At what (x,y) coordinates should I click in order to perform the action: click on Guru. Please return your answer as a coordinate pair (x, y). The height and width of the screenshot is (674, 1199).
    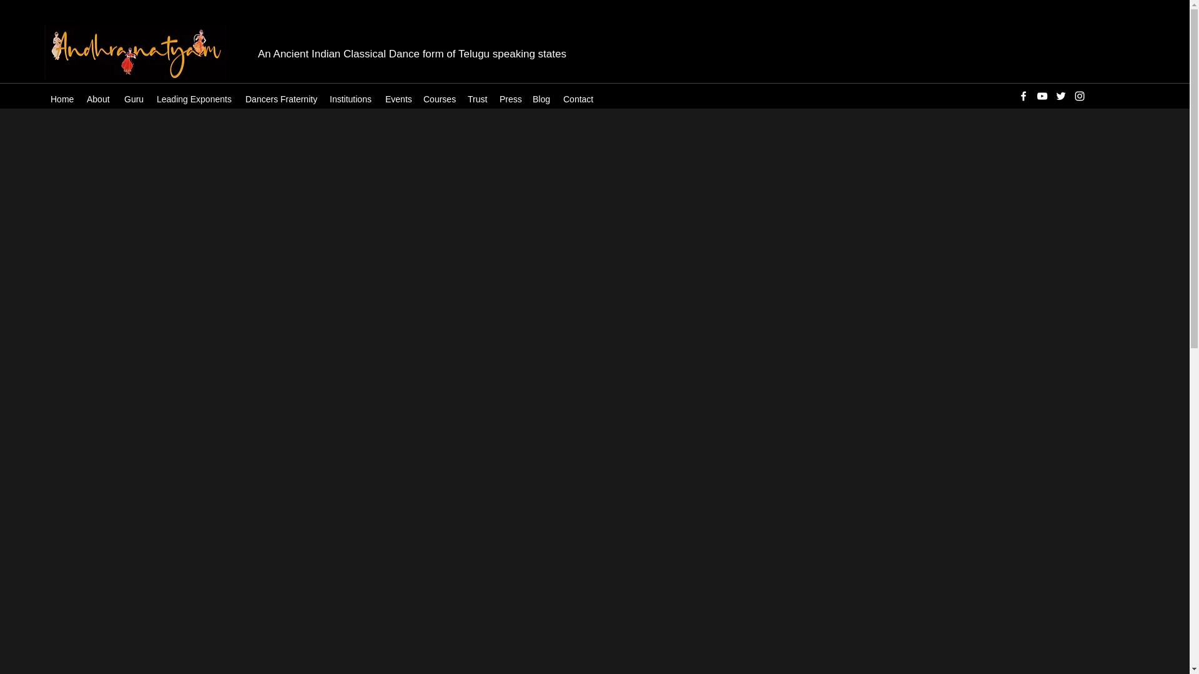
    Looking at the image, I should click on (134, 99).